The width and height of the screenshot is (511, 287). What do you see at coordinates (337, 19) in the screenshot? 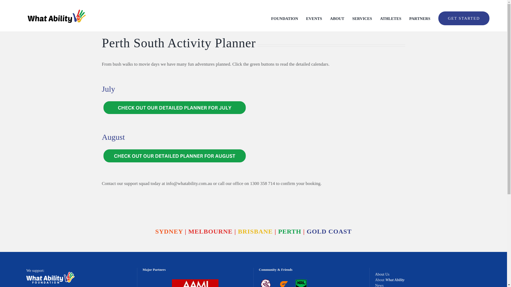
I see `ABOUT` at bounding box center [337, 19].